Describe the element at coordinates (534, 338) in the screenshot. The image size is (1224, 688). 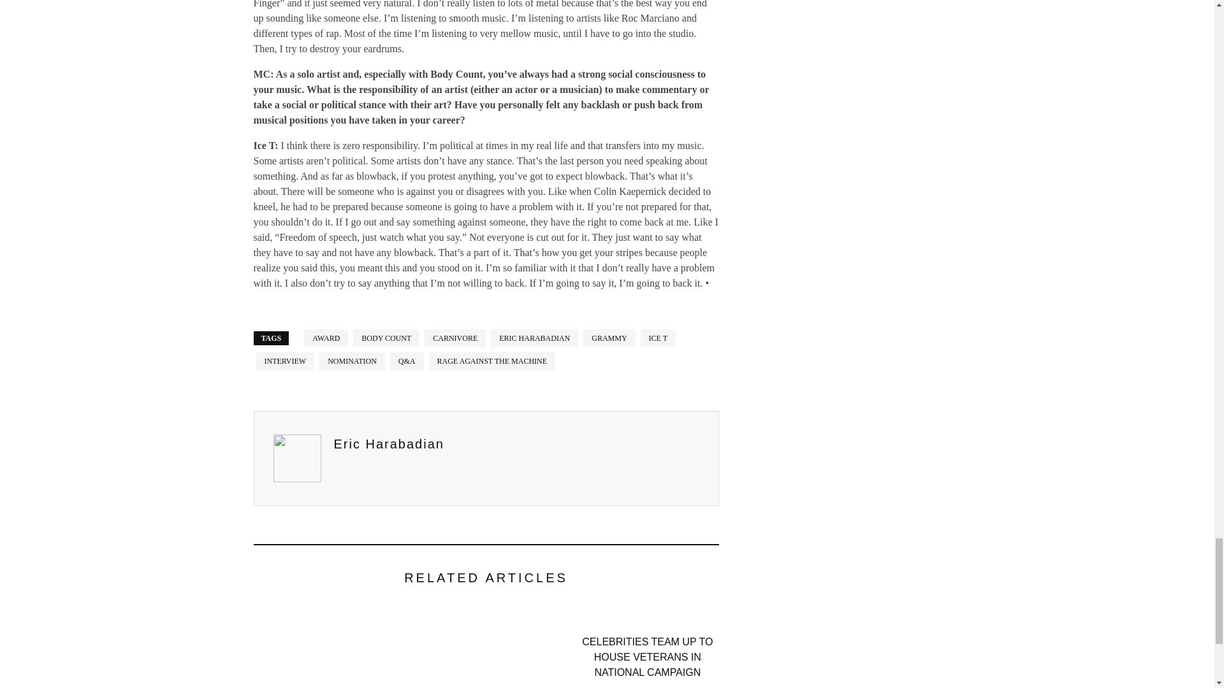
I see `View all posts tagged eric harabadian` at that location.